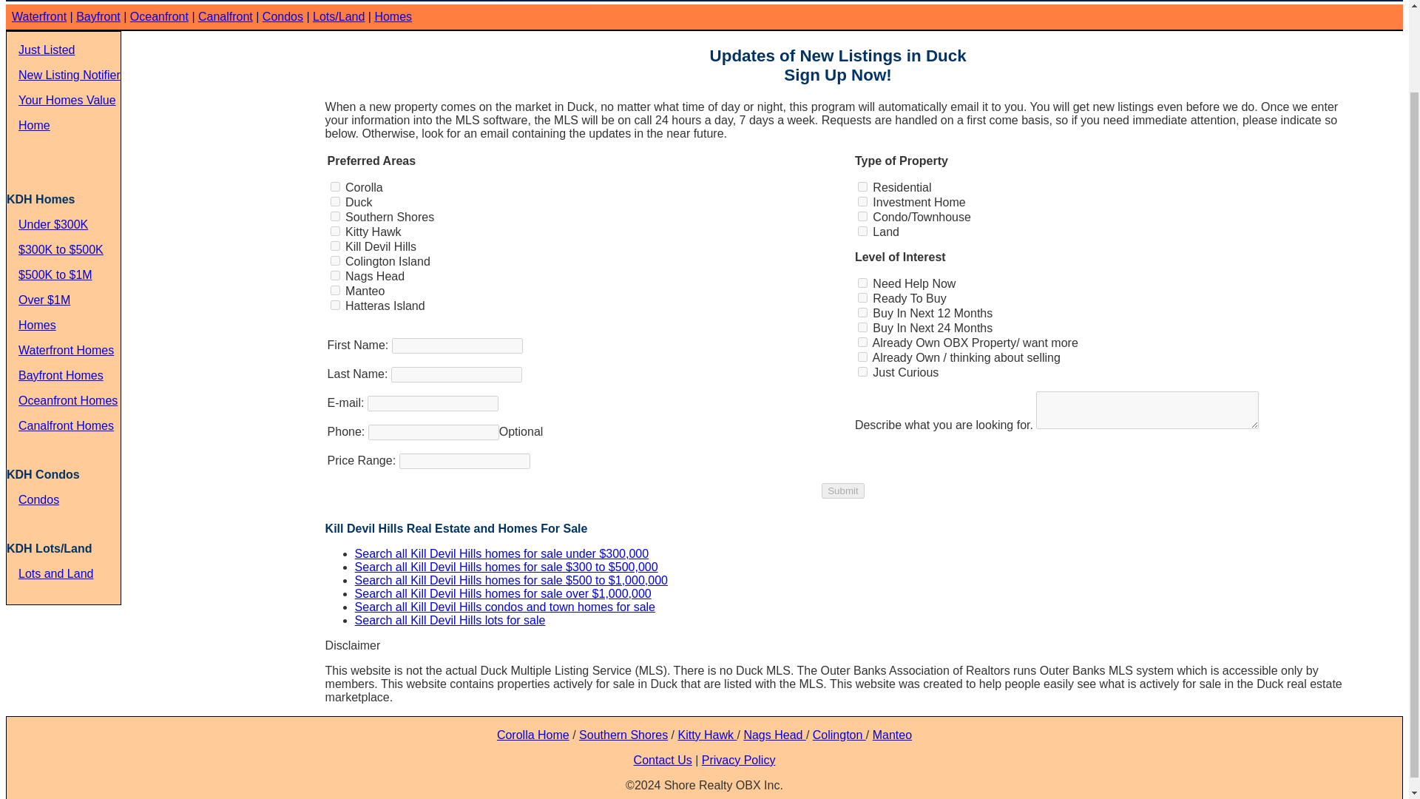  Describe the element at coordinates (862, 231) in the screenshot. I see `yes` at that location.